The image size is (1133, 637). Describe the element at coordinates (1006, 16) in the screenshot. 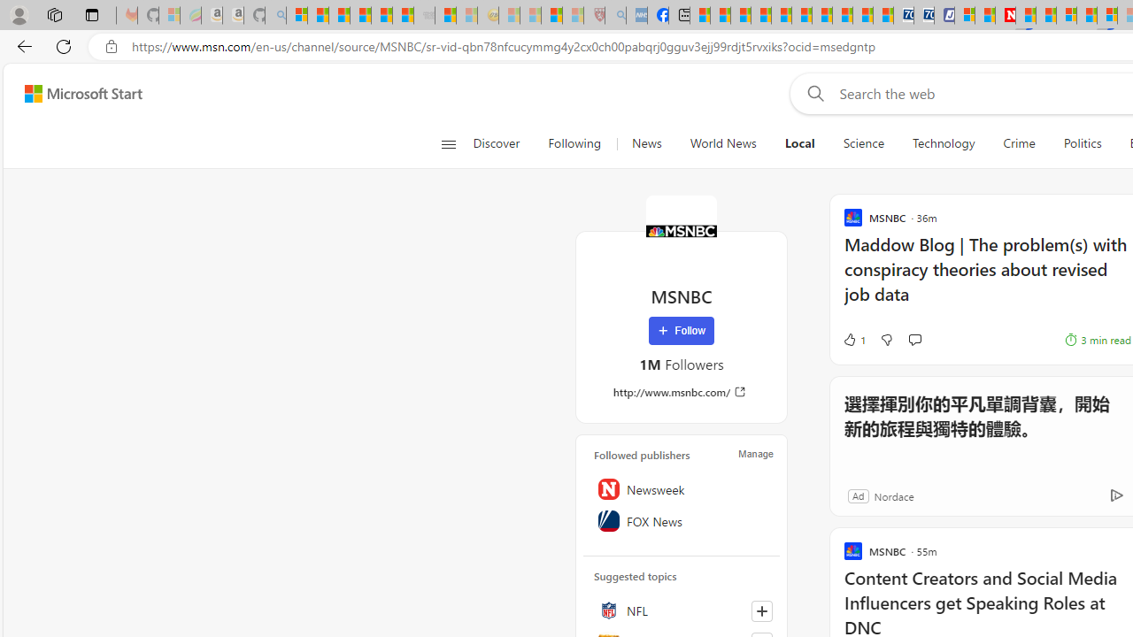

I see `Latest Politics News & Archive | Newsweek.com` at that location.